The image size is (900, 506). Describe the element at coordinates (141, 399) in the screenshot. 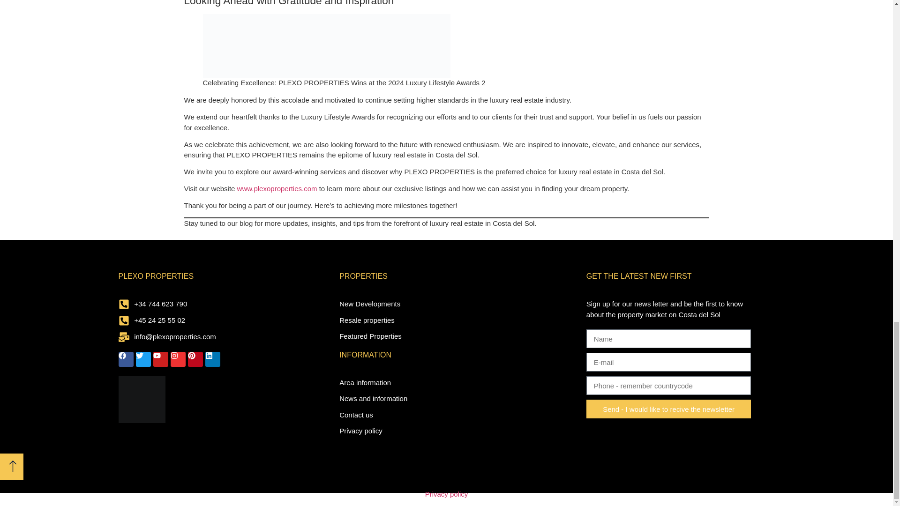

I see `QRcodeGenerator` at that location.